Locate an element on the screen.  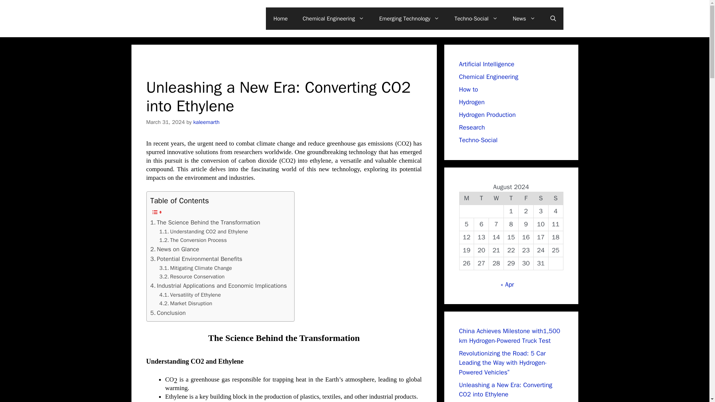
The Conversion Process is located at coordinates (193, 240).